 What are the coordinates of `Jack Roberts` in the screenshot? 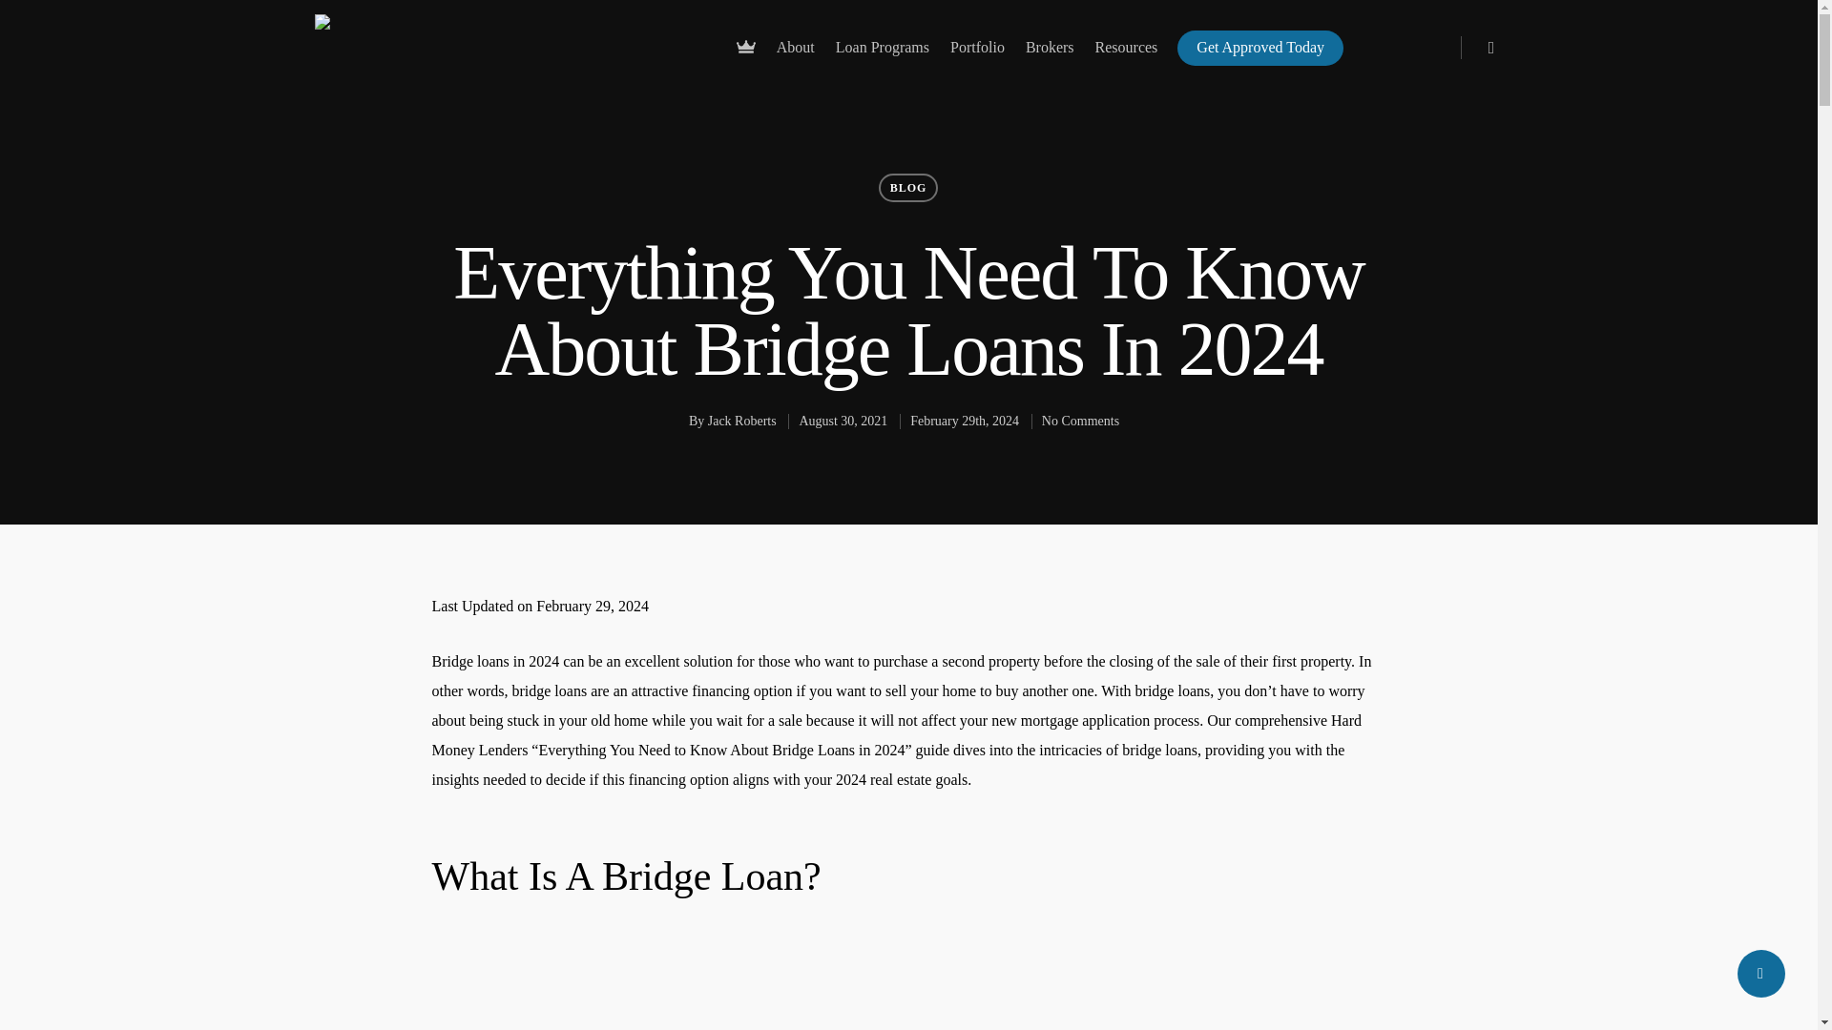 It's located at (742, 422).